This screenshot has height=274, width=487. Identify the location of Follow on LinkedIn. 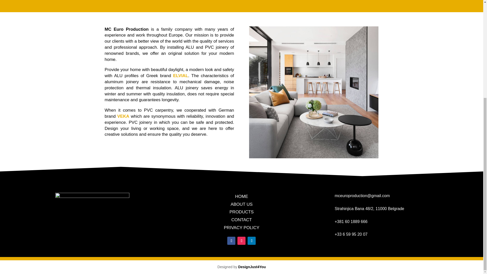
(252, 241).